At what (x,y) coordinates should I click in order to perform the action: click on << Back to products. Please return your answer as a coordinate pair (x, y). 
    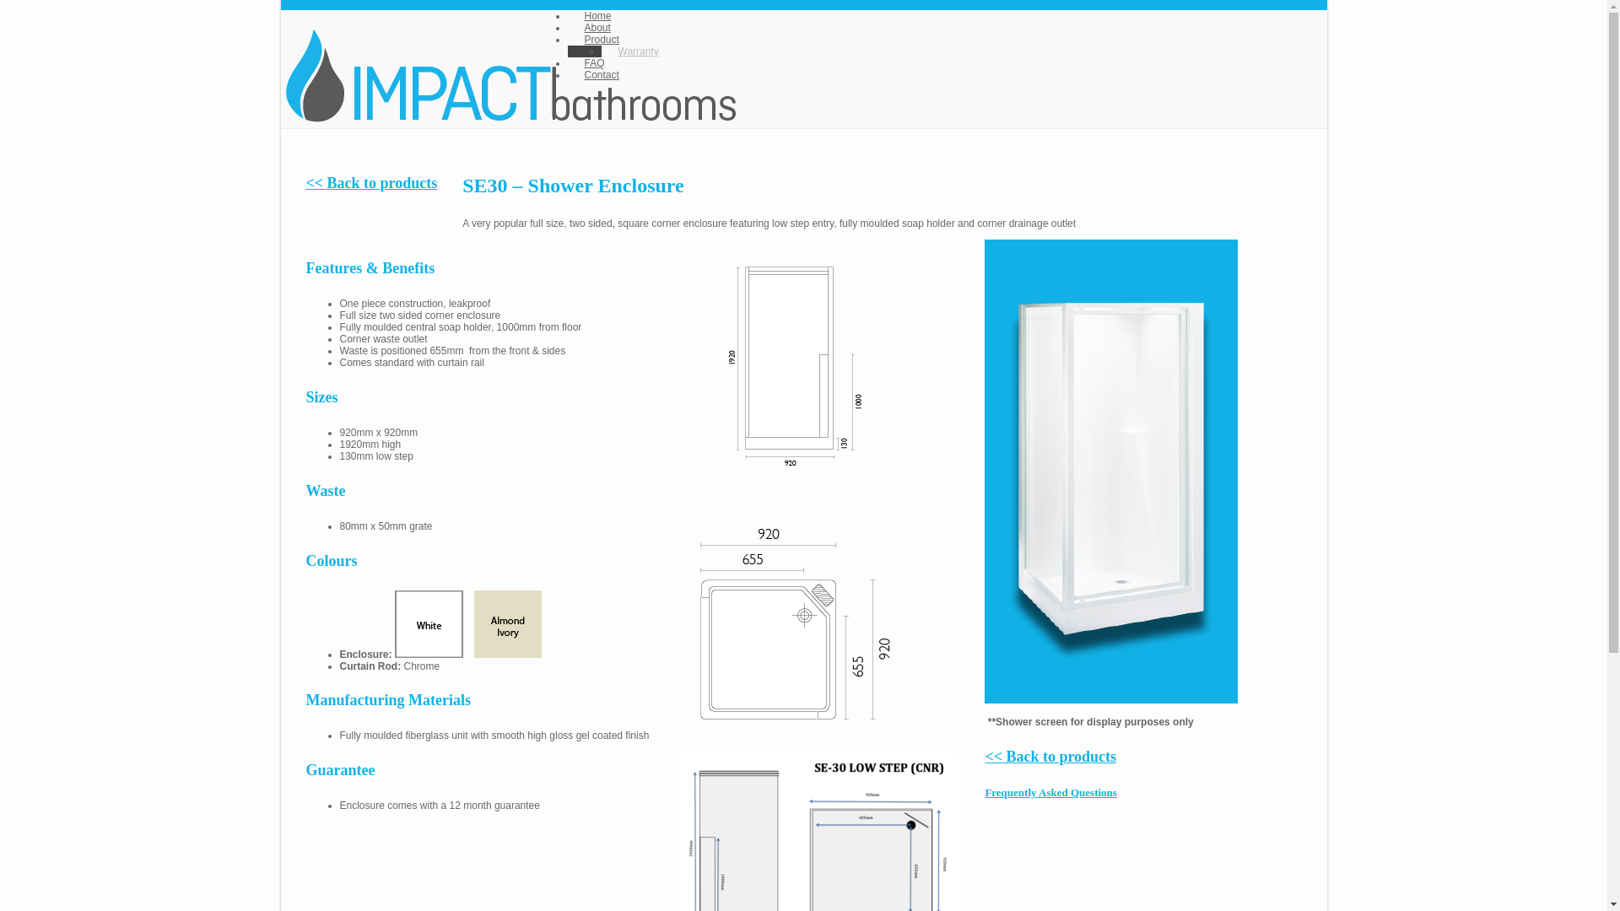
    Looking at the image, I should click on (1050, 757).